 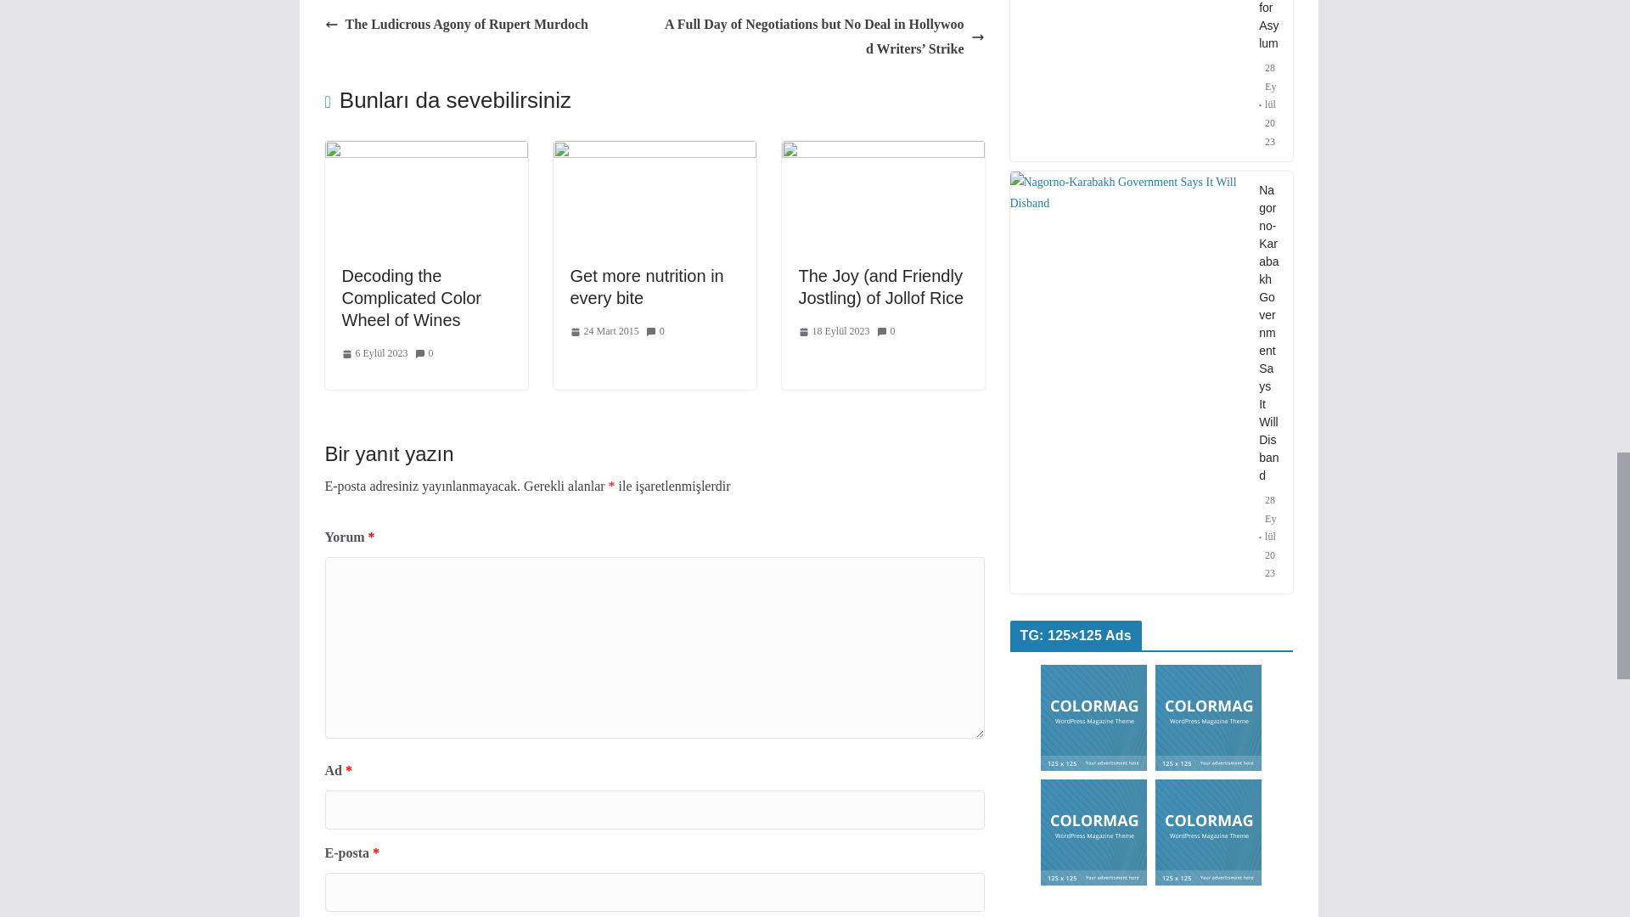 What do you see at coordinates (425, 151) in the screenshot?
I see `Decoding the Complicated Color Wheel of Wines` at bounding box center [425, 151].